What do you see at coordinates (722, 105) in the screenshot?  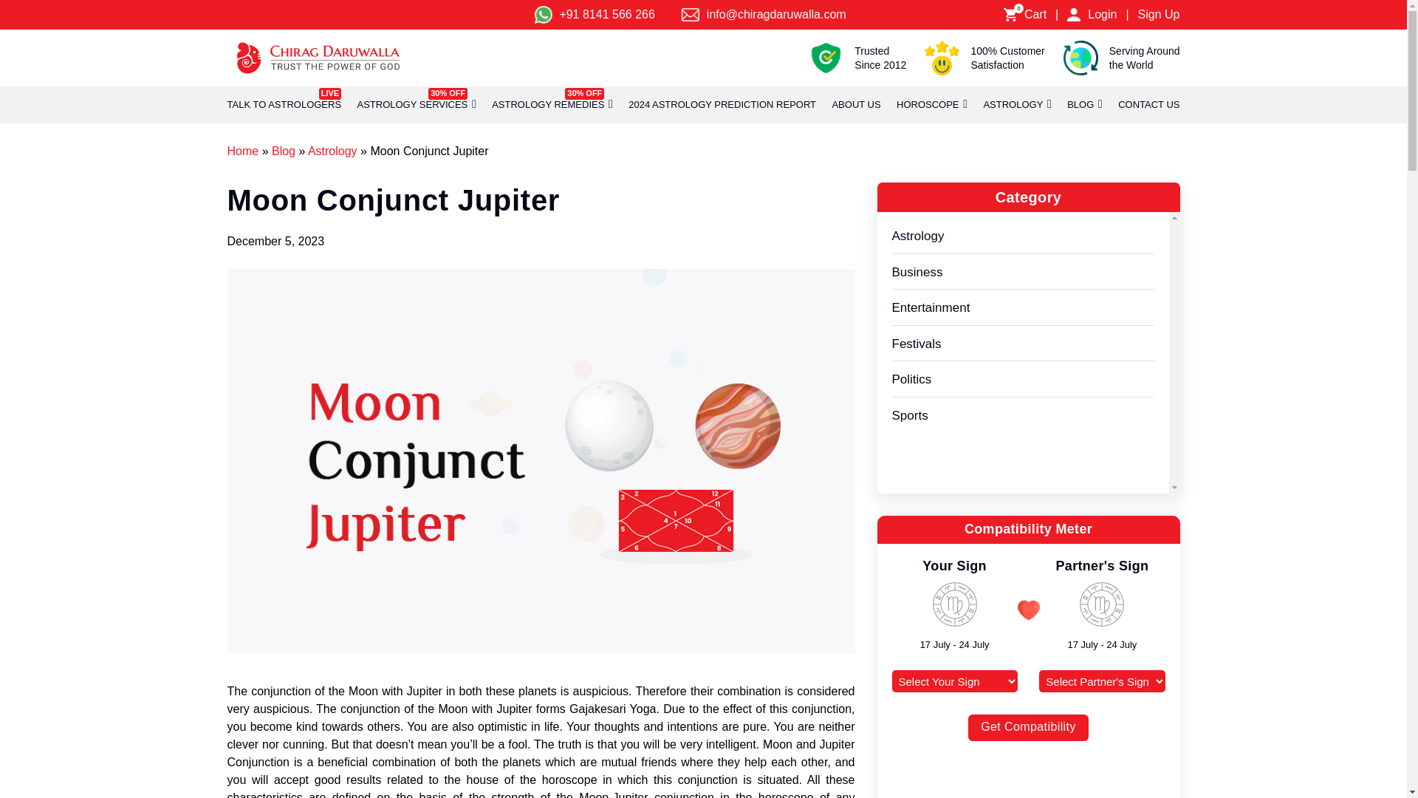 I see `2024 ASTROLOGY PREDICTION REPORT` at bounding box center [722, 105].